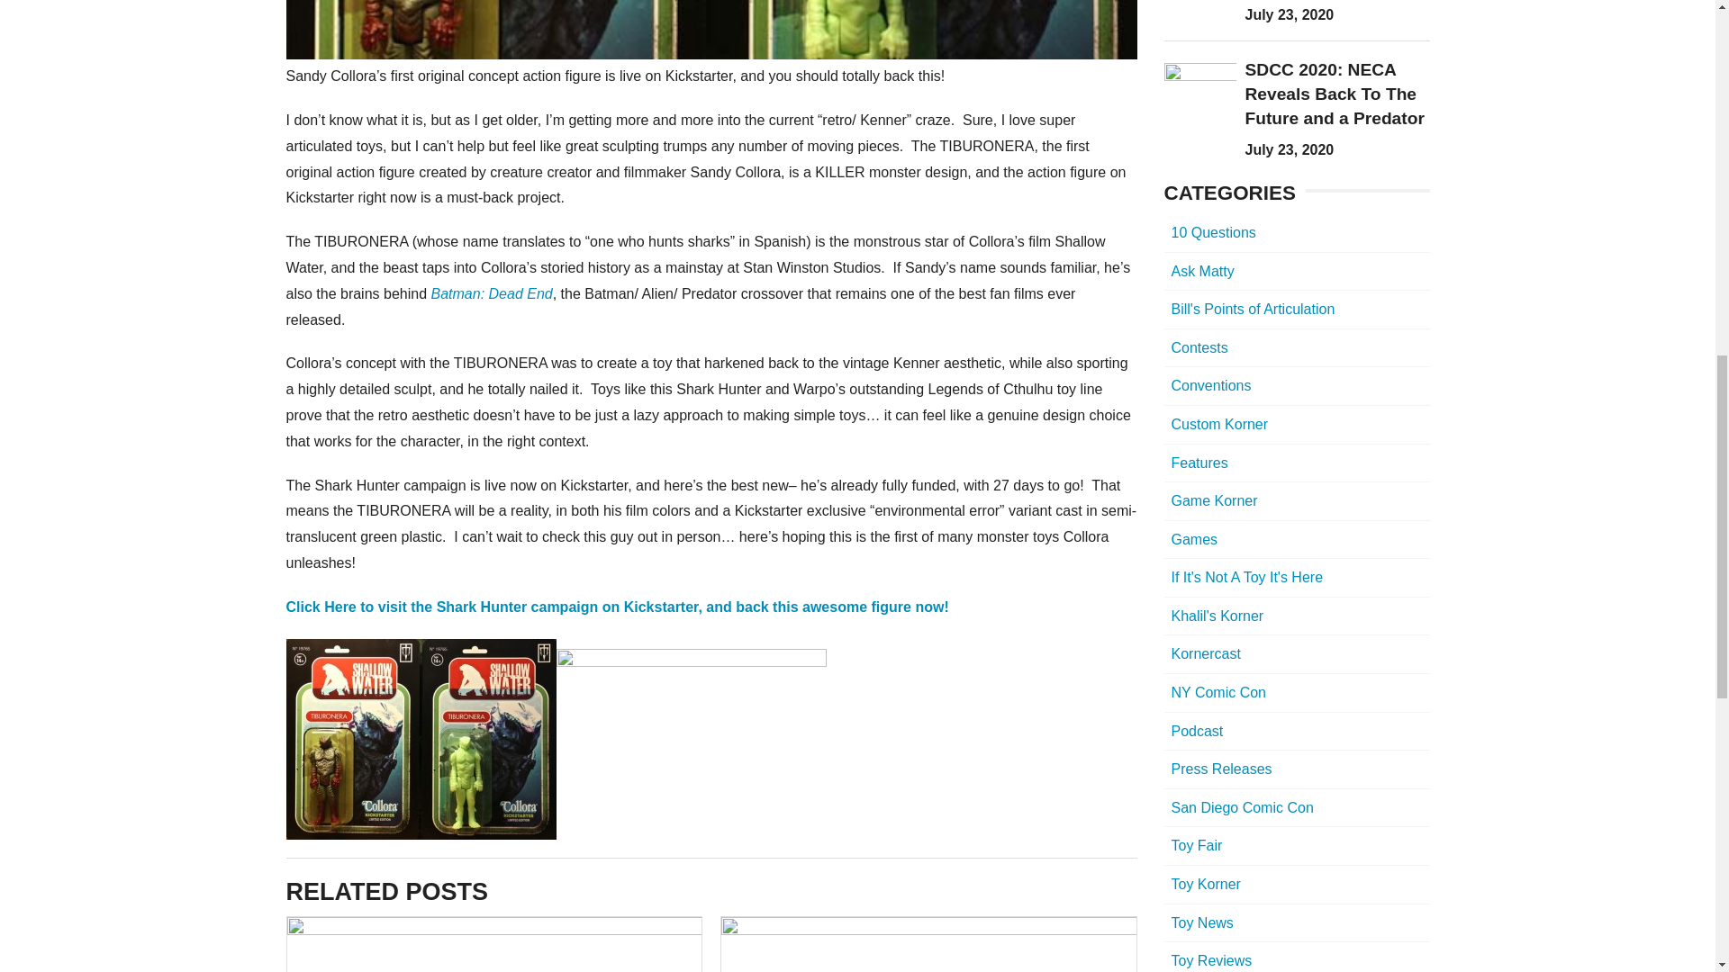  What do you see at coordinates (1297, 232) in the screenshot?
I see `10 Questions` at bounding box center [1297, 232].